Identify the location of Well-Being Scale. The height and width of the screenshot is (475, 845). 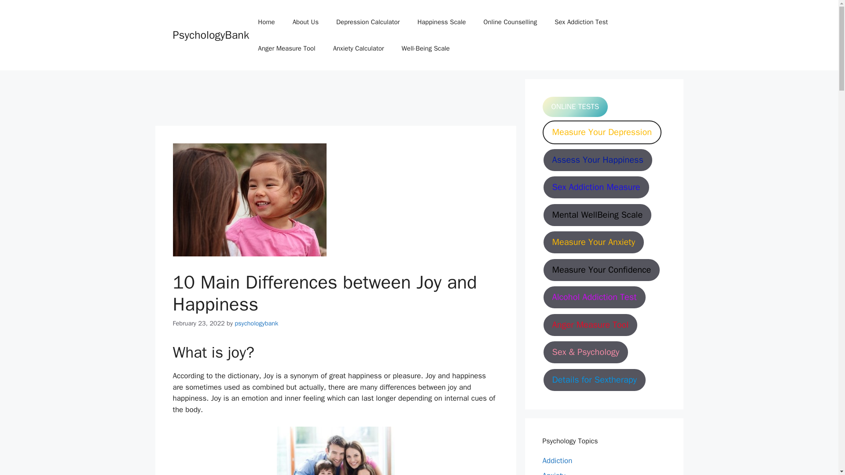
(426, 48).